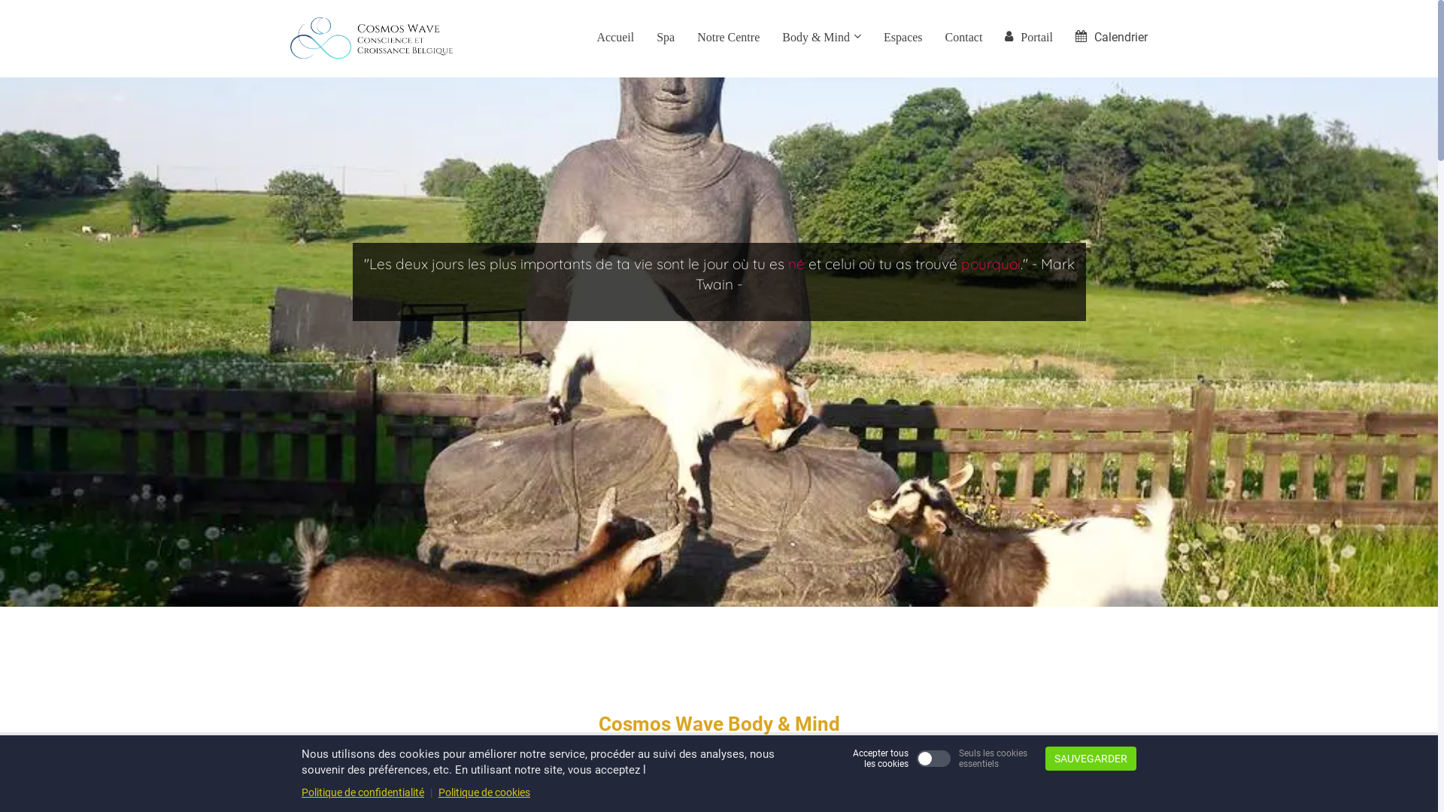 This screenshot has width=1444, height=812. Describe the element at coordinates (964, 39) in the screenshot. I see `Contact` at that location.